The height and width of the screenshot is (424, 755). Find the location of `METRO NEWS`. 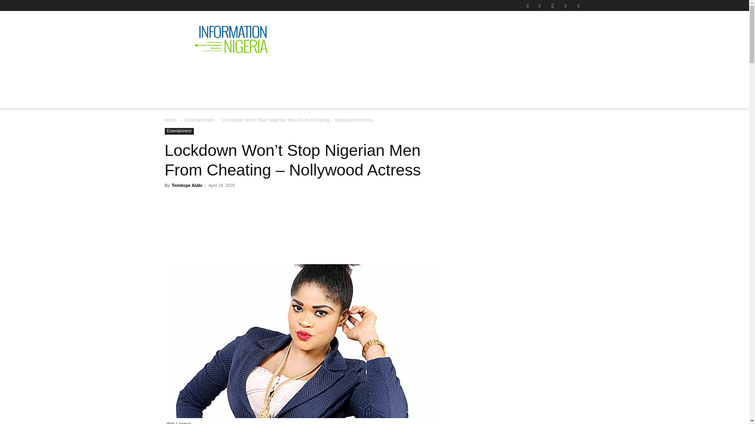

METRO NEWS is located at coordinates (459, 72).